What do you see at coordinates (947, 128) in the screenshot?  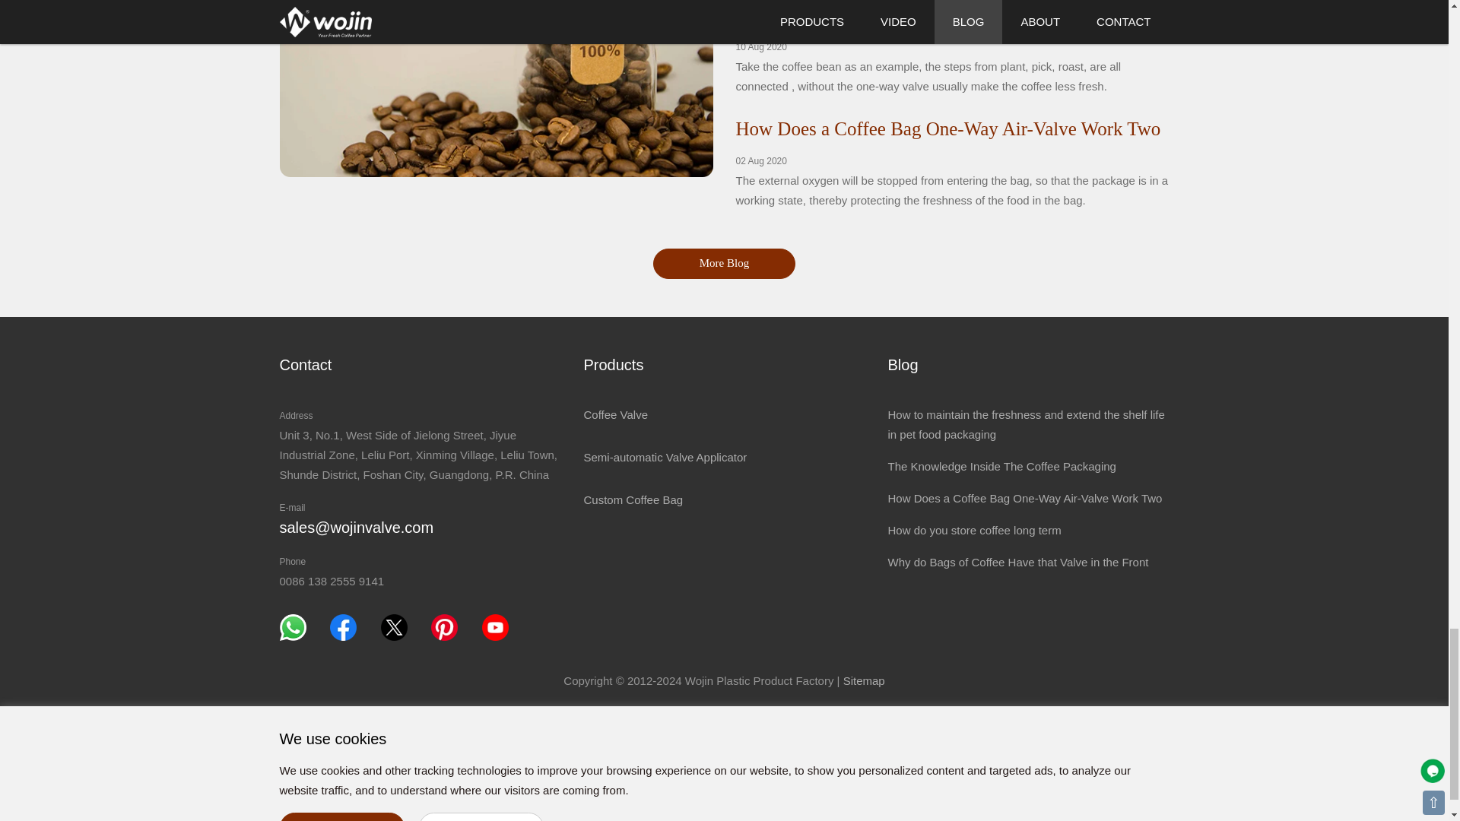 I see `How Does a Coffee Bag One-Way Air-Valve Work Two` at bounding box center [947, 128].